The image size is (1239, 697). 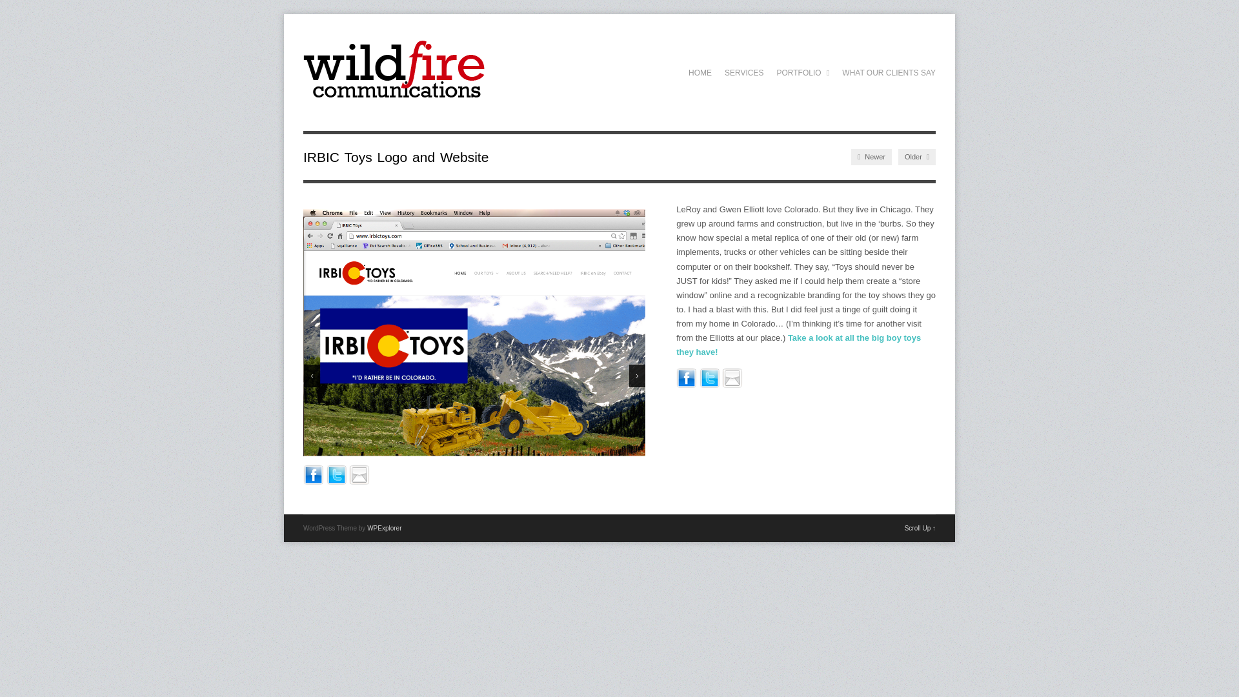 What do you see at coordinates (384, 528) in the screenshot?
I see `WPExplorer Premium WordPress Themes` at bounding box center [384, 528].